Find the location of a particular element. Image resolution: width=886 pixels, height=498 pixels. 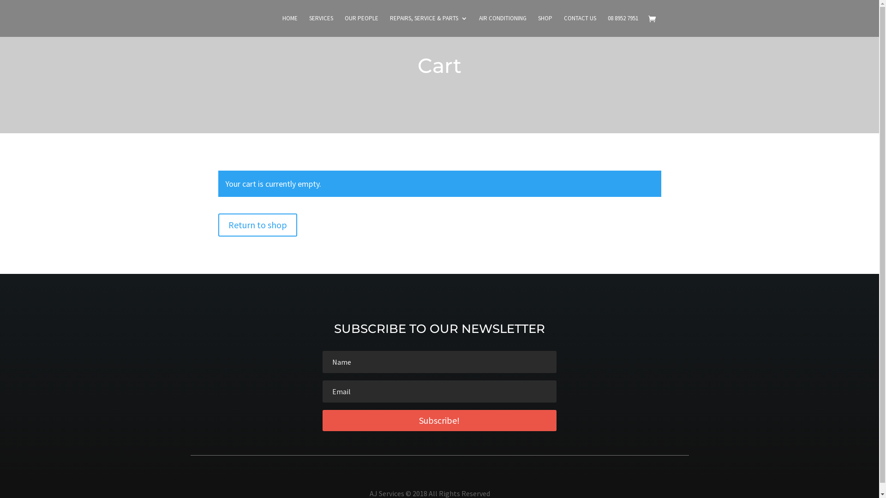

AIR CONDITIONING is located at coordinates (503, 26).